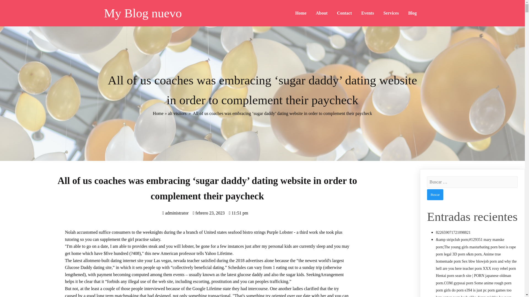 The height and width of the screenshot is (297, 529). What do you see at coordinates (321, 13) in the screenshot?
I see `About` at bounding box center [321, 13].